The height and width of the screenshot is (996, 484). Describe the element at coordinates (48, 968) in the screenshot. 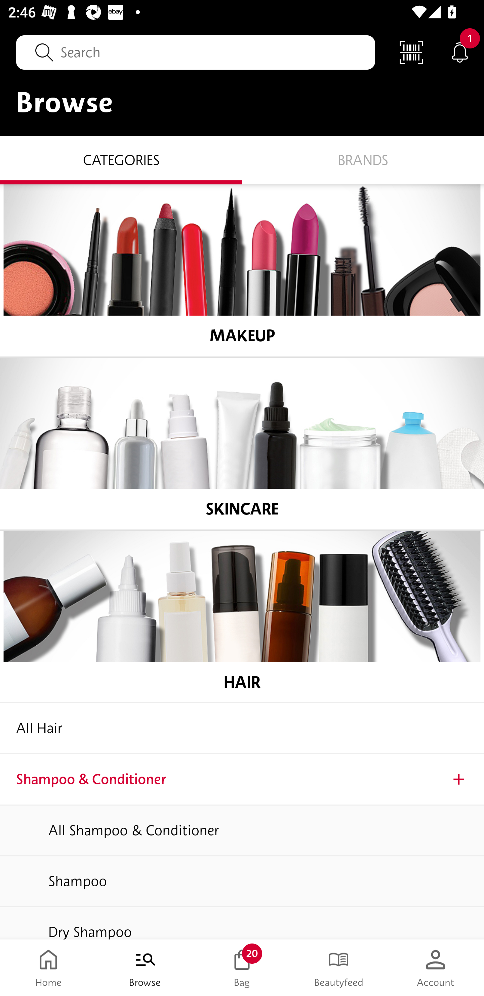

I see `Home` at that location.